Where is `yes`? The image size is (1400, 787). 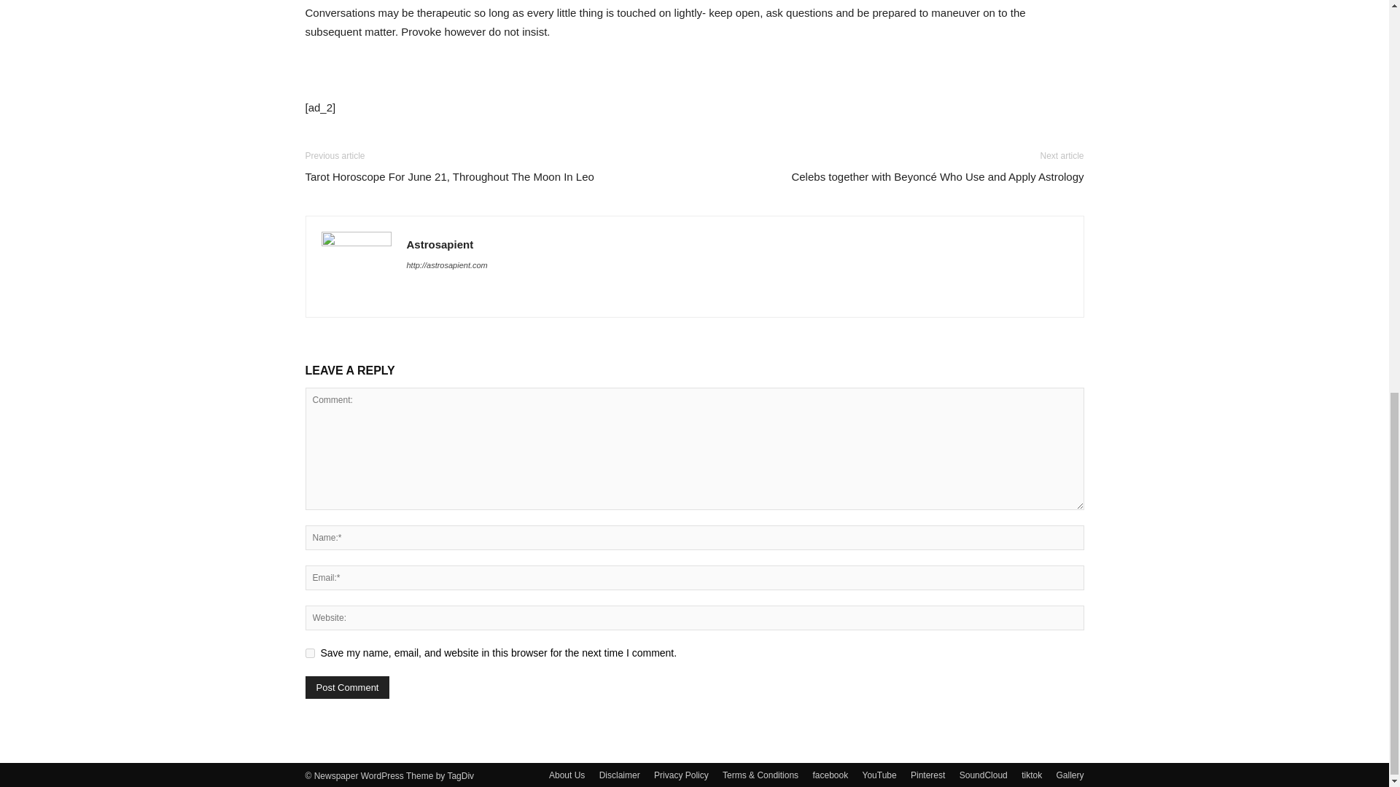
yes is located at coordinates (309, 653).